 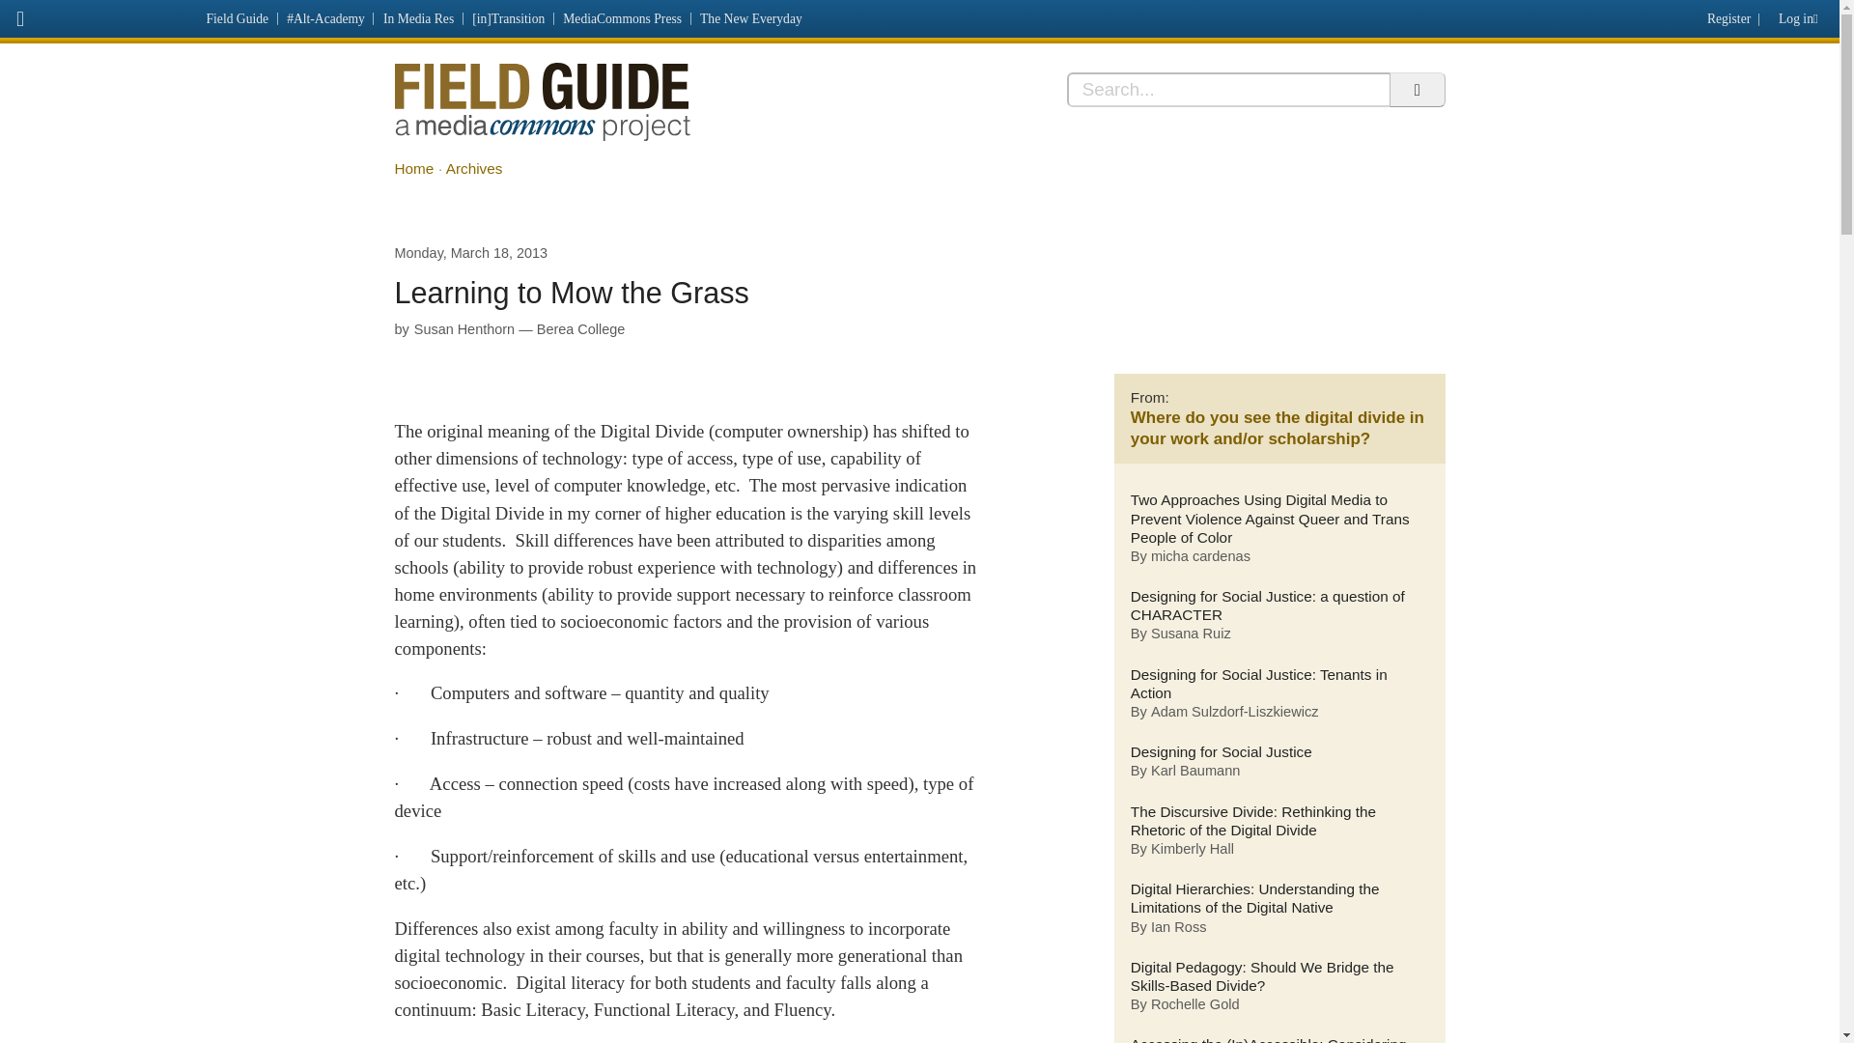 What do you see at coordinates (413, 168) in the screenshot?
I see `Home` at bounding box center [413, 168].